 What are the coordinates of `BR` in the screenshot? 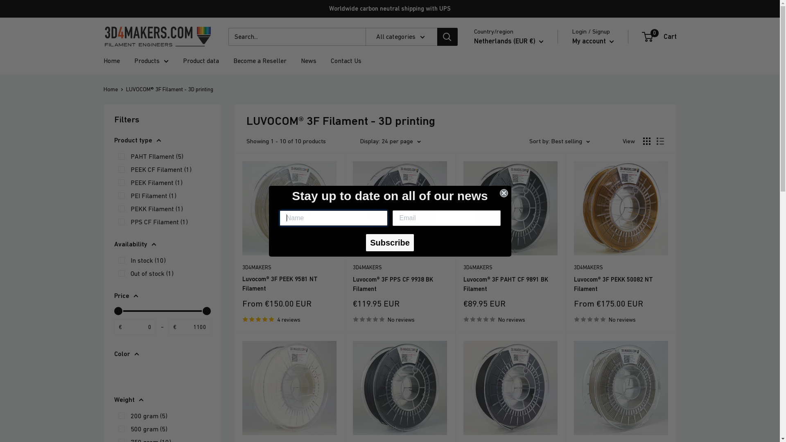 It's located at (478, 418).